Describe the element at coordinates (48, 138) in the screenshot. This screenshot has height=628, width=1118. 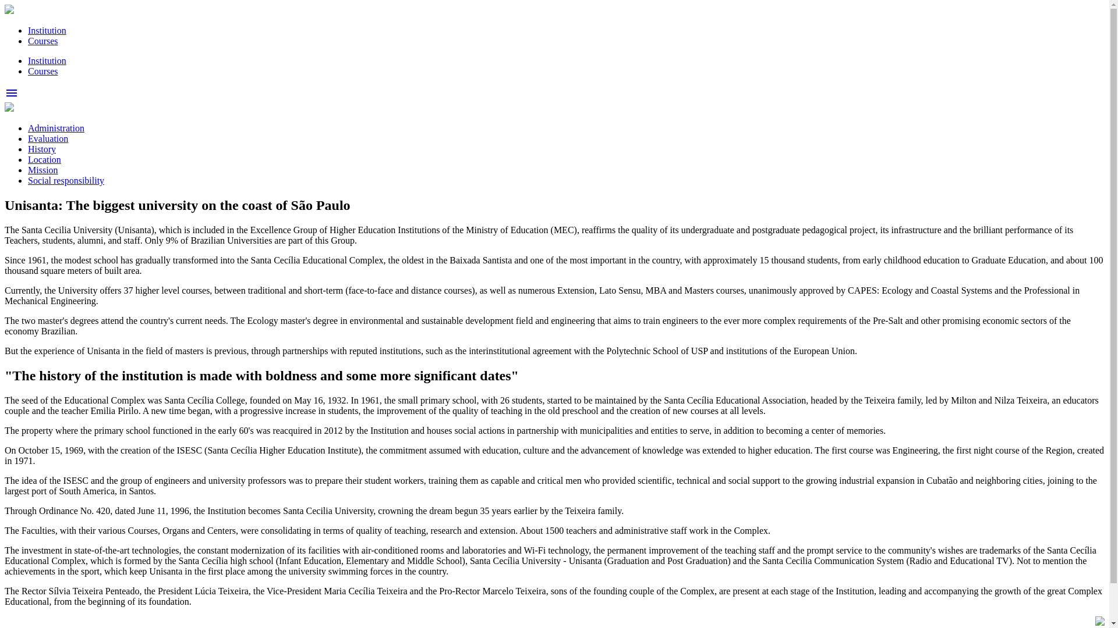
I see `Evaluation` at that location.